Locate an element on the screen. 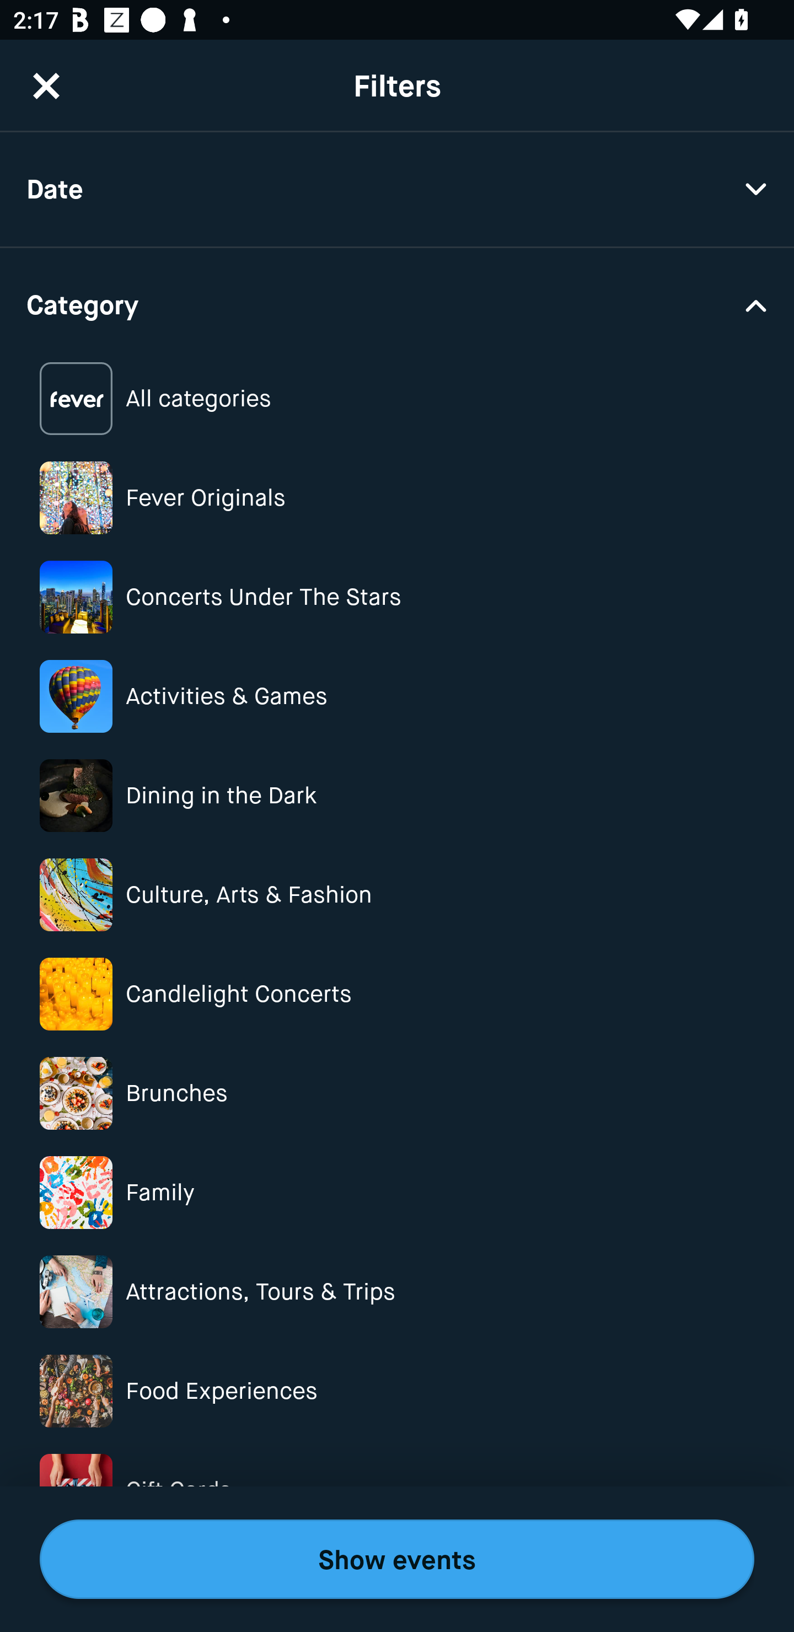 The width and height of the screenshot is (794, 1632). Date Drop Down Arrow is located at coordinates (397, 190).